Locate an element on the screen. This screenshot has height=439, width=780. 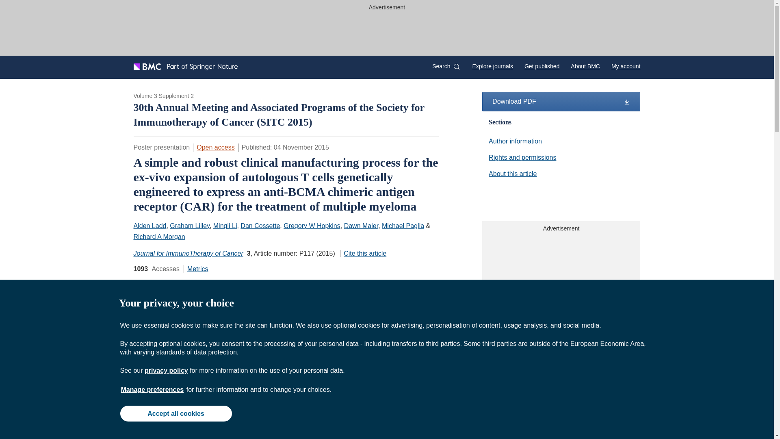
Alden Ladd is located at coordinates (149, 225).